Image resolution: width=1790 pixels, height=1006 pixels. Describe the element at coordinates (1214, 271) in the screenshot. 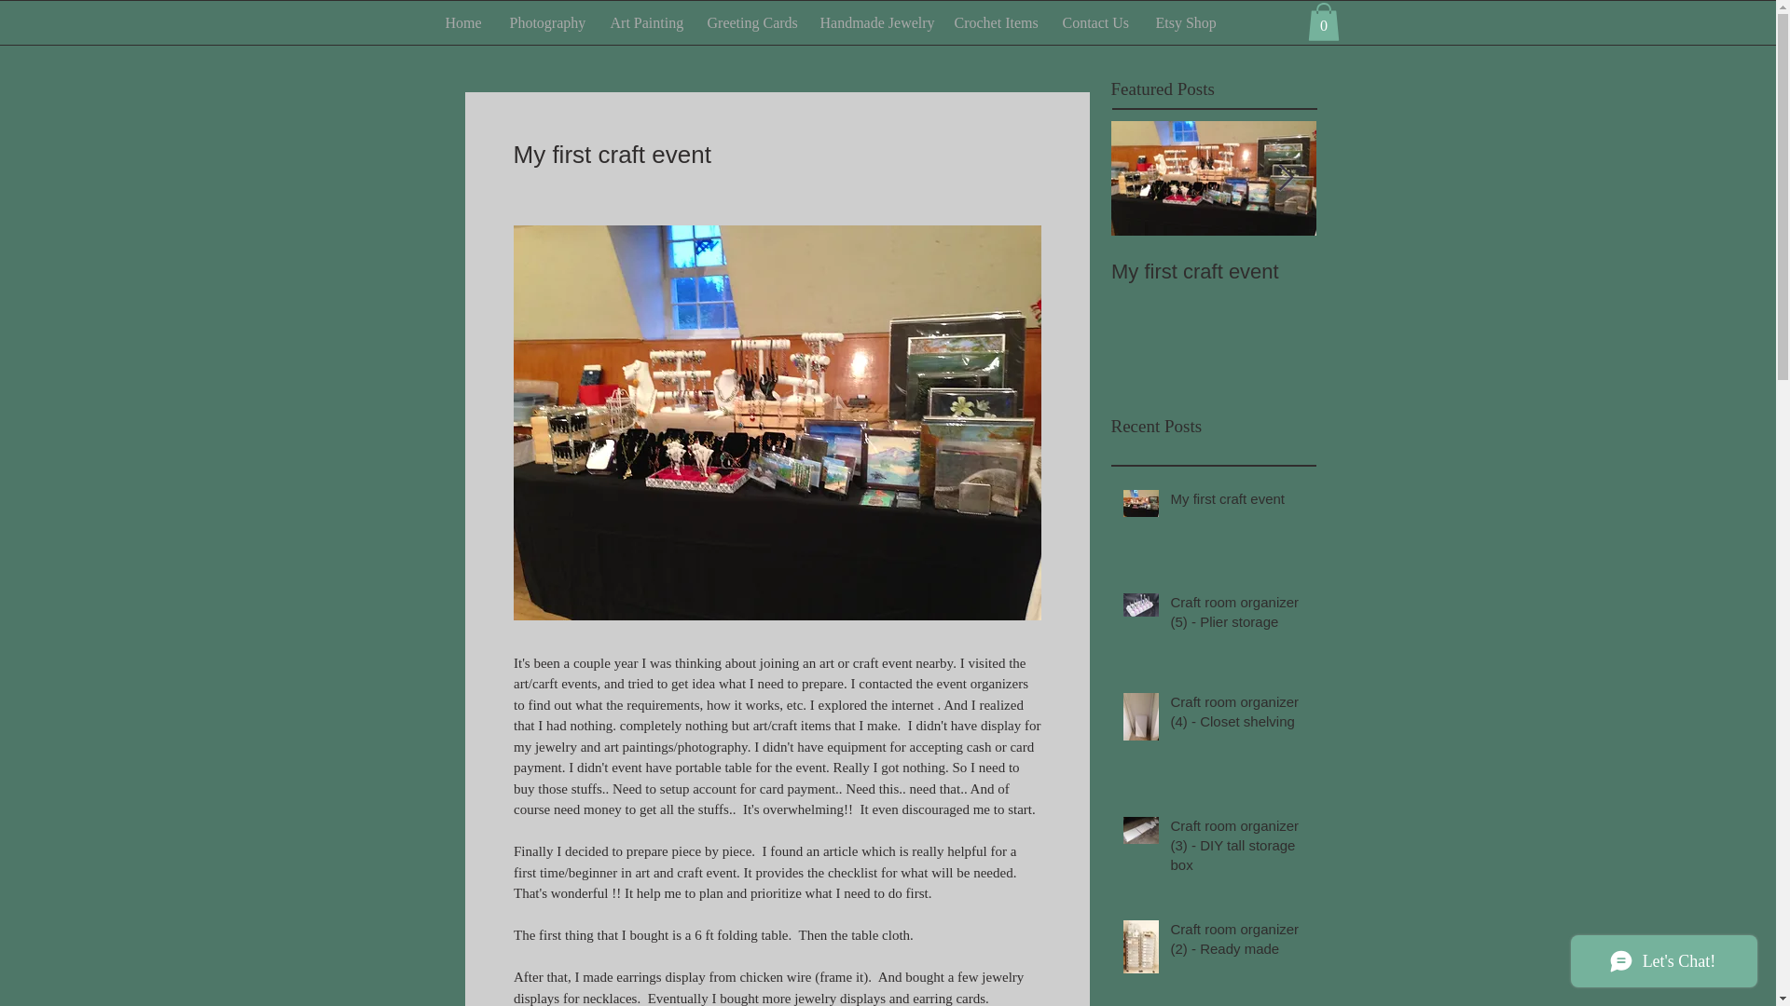

I see `My first craft event` at that location.